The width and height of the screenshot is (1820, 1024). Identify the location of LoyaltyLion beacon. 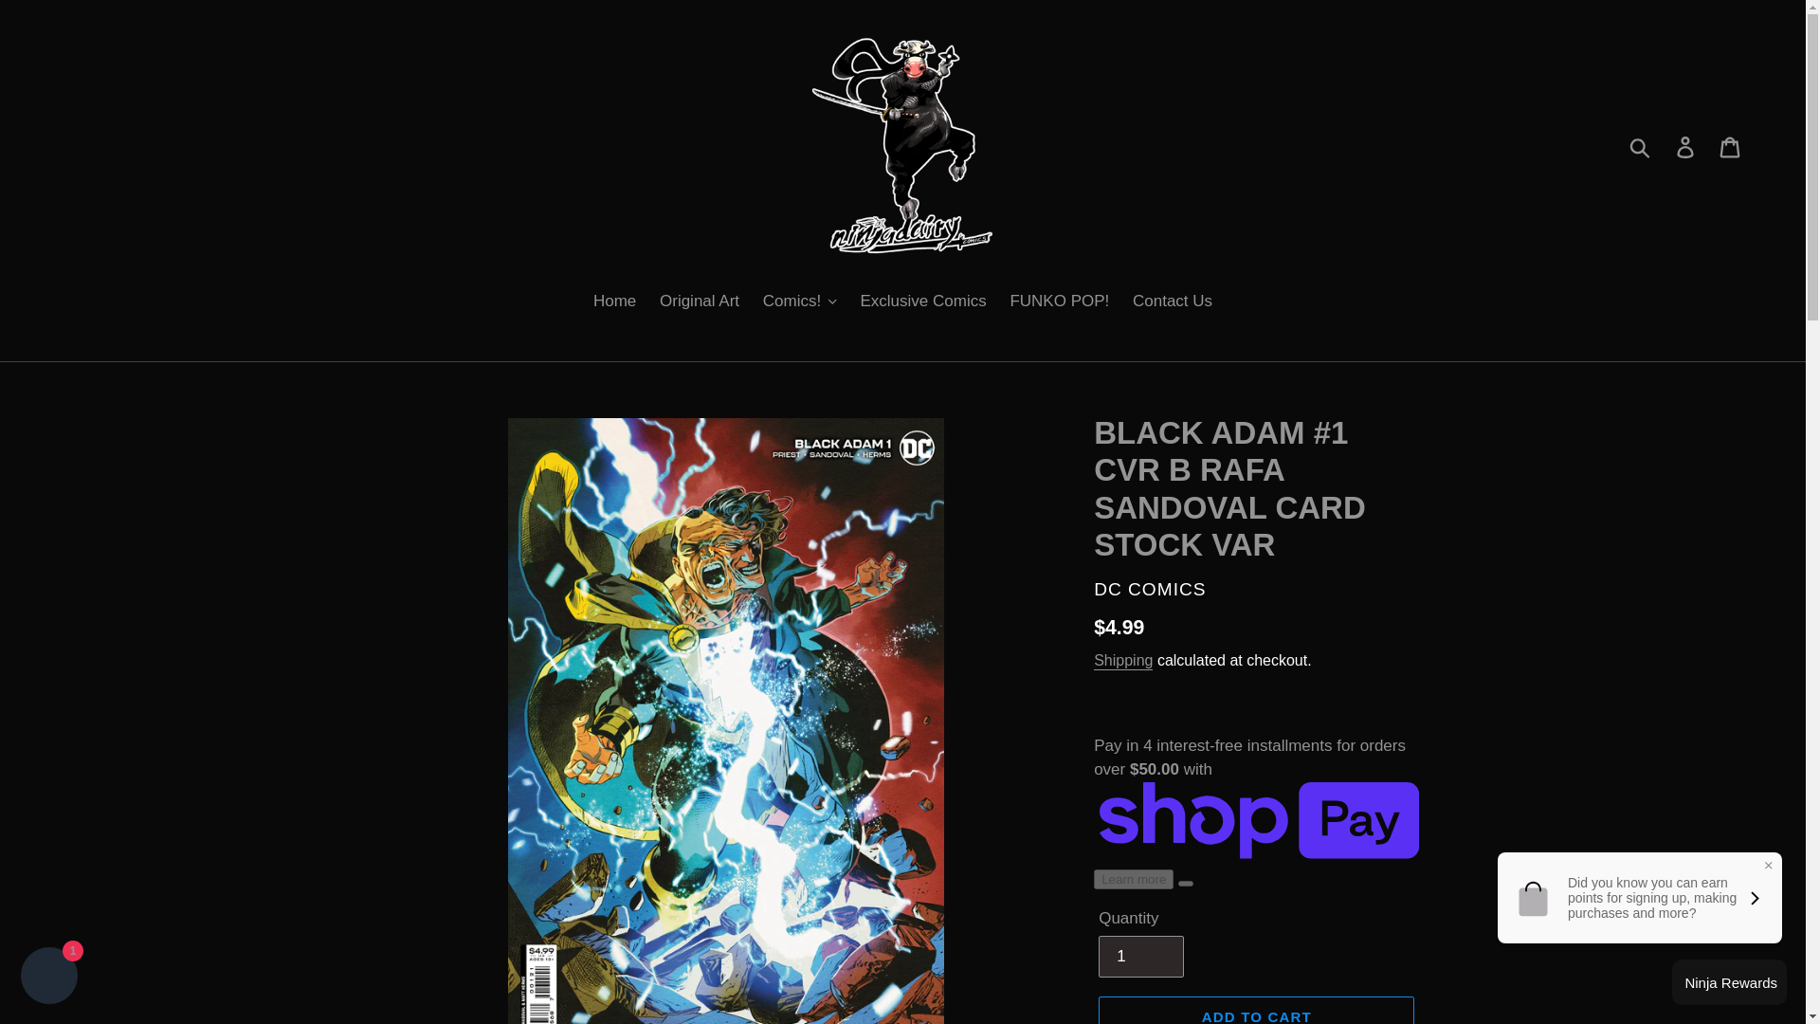
(1729, 981).